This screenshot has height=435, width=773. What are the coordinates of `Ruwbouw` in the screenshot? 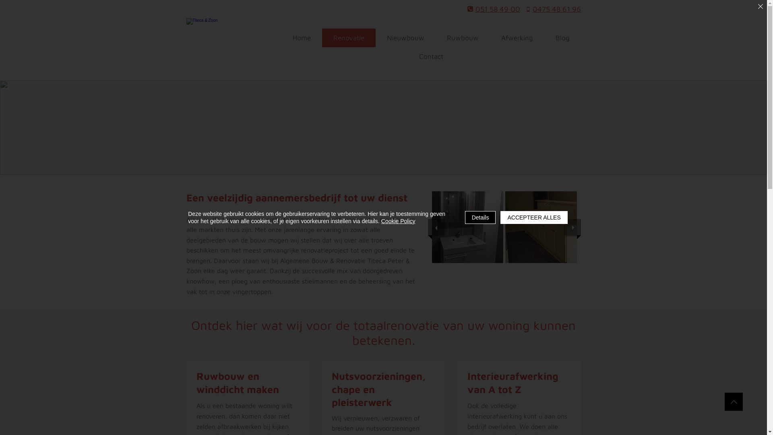 It's located at (463, 38).